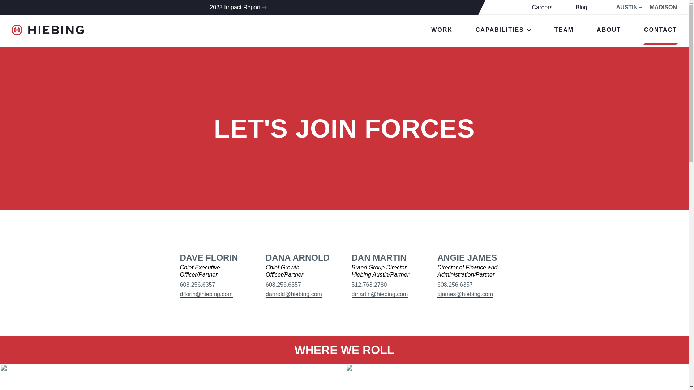 The height and width of the screenshot is (390, 694). Describe the element at coordinates (48, 30) in the screenshot. I see `Hiebing` at that location.